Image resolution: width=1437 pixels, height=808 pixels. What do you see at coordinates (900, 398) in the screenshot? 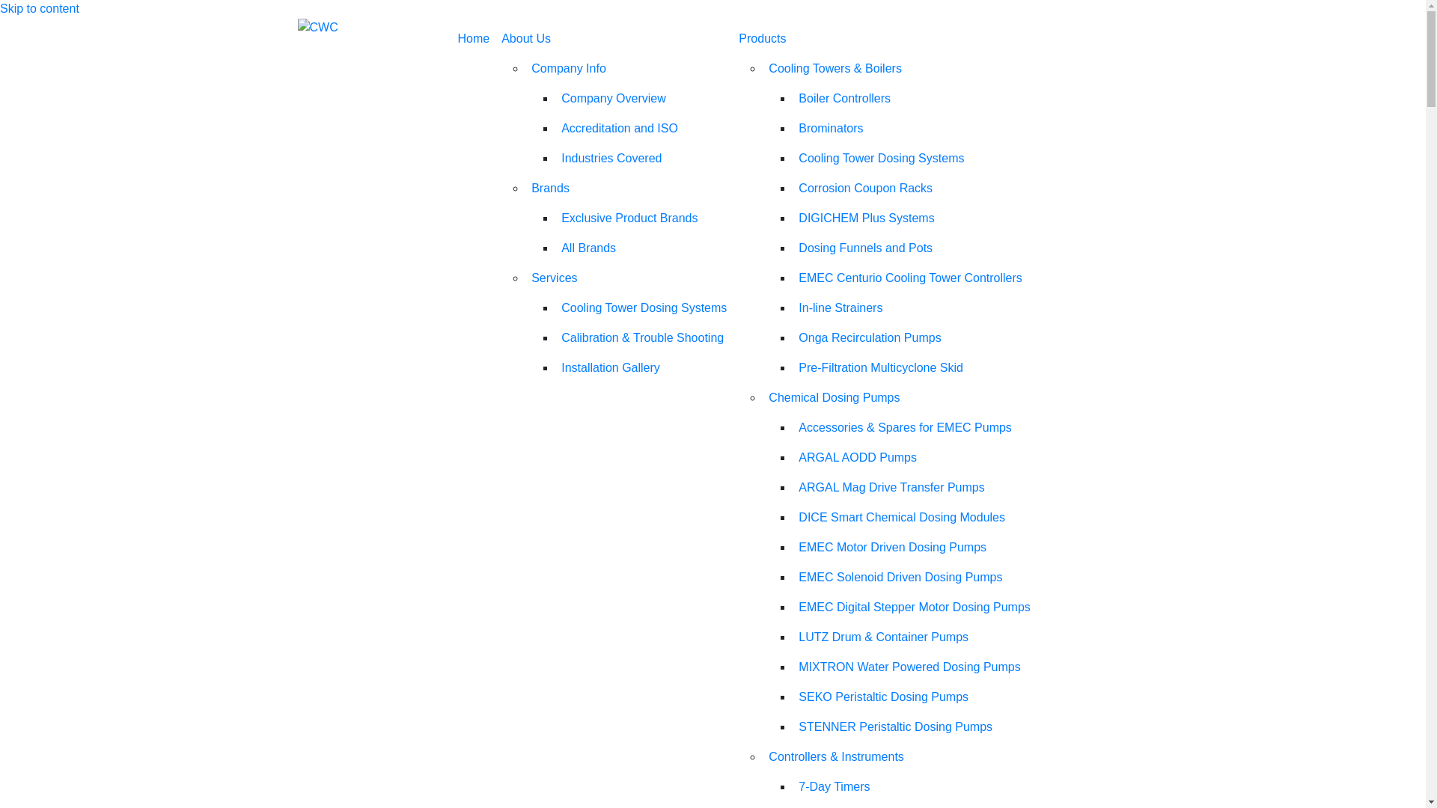
I see `Chemical Dosing Pumps` at bounding box center [900, 398].